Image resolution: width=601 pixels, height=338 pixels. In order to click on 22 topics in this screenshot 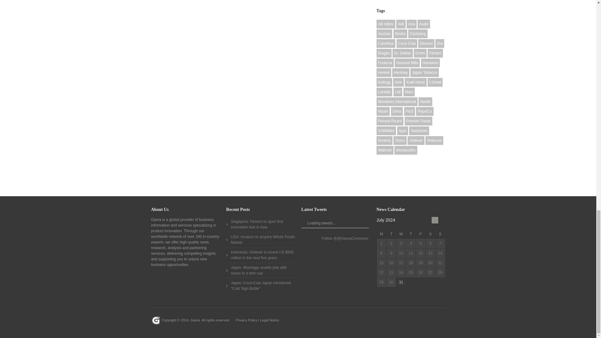, I will do `click(401, 24)`.